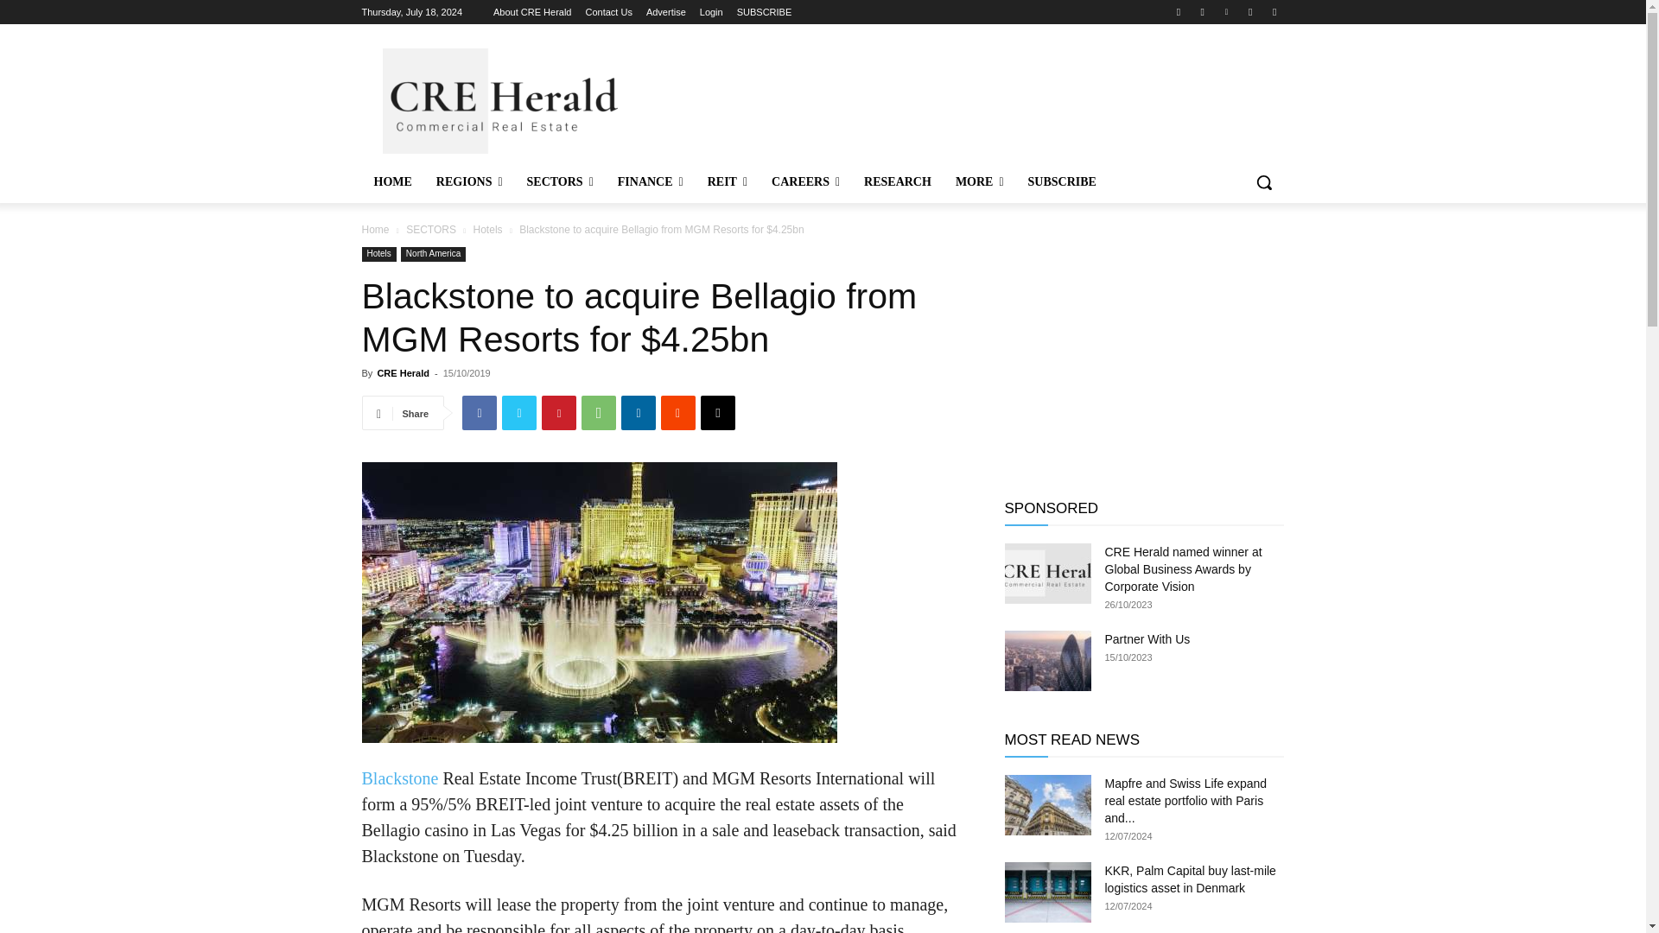  Describe the element at coordinates (952, 98) in the screenshot. I see `Advertisement` at that location.